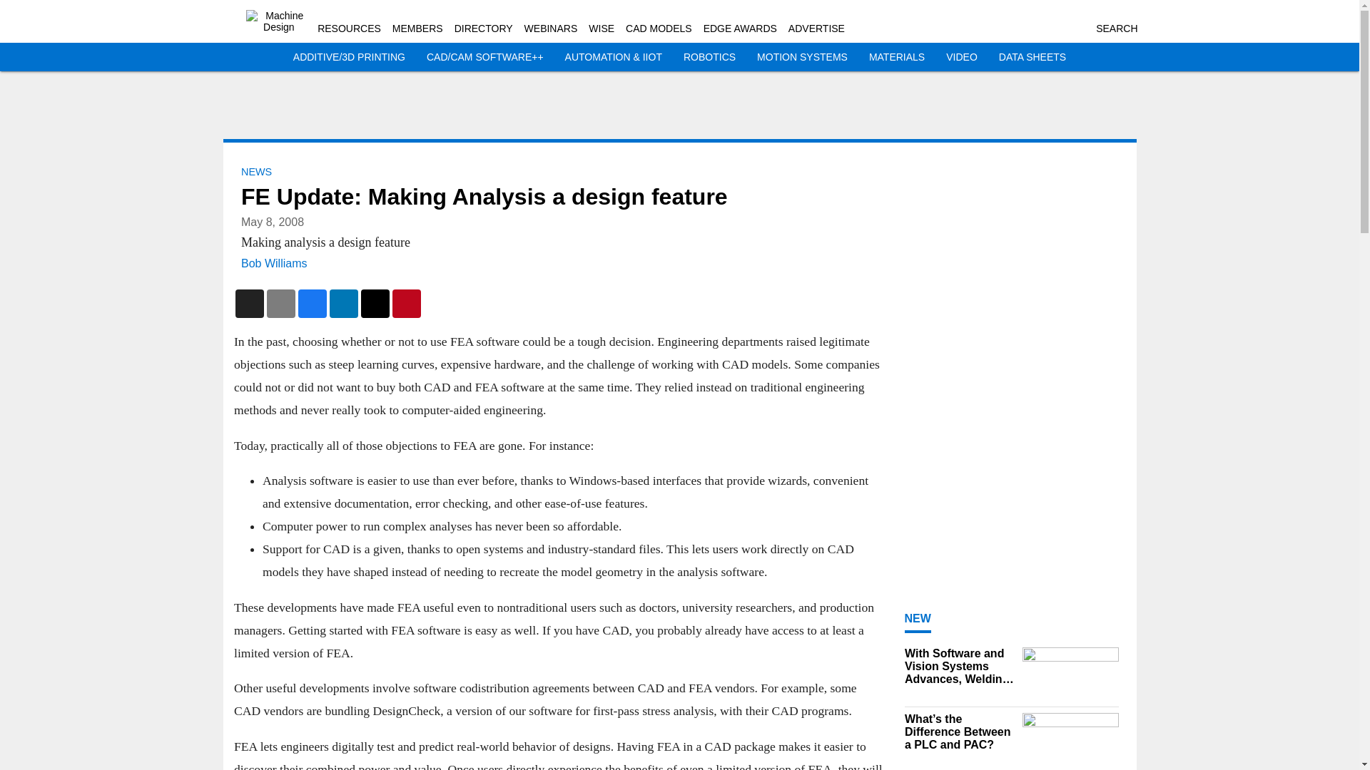 The width and height of the screenshot is (1370, 770). What do you see at coordinates (255, 172) in the screenshot?
I see `NEWS` at bounding box center [255, 172].